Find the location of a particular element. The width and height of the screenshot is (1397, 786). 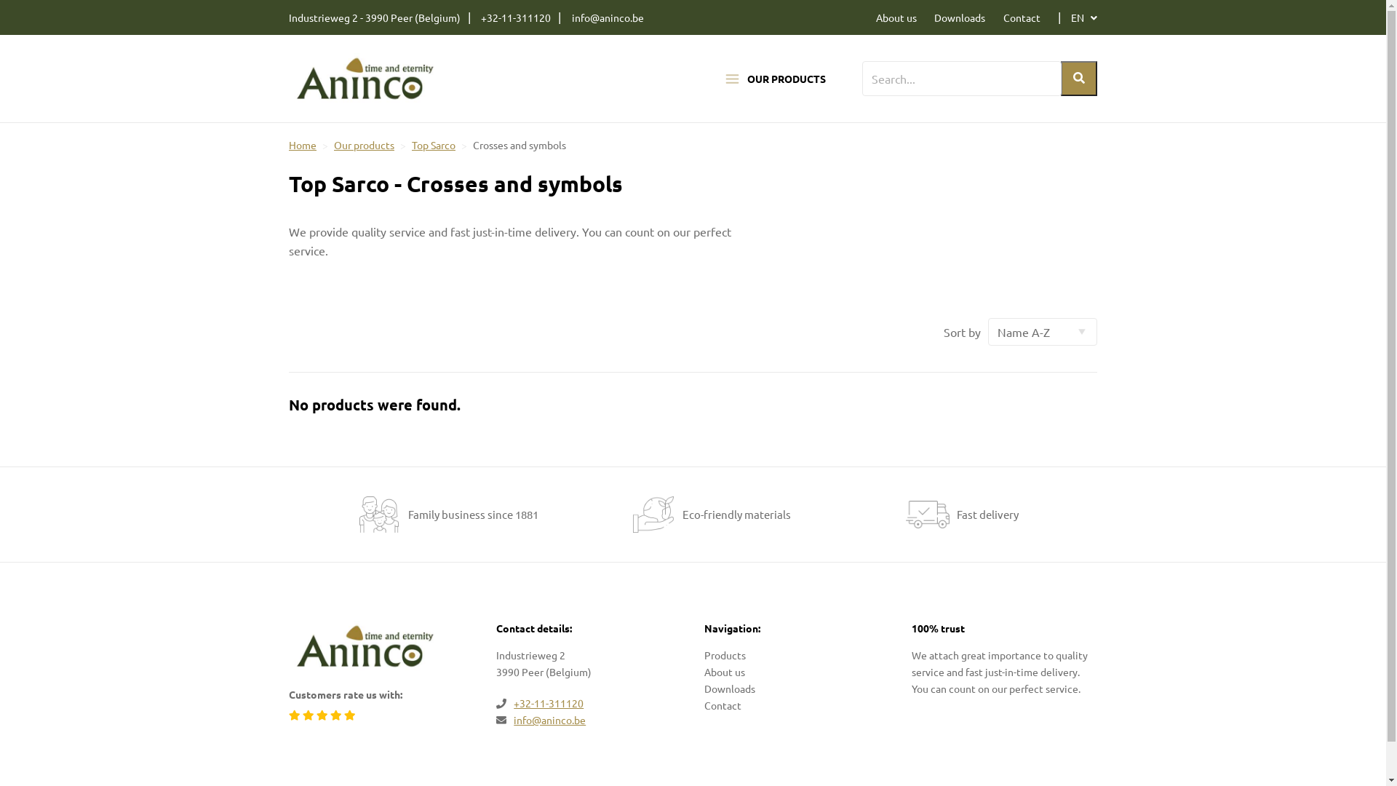

OUR PRODUCTS is located at coordinates (776, 79).